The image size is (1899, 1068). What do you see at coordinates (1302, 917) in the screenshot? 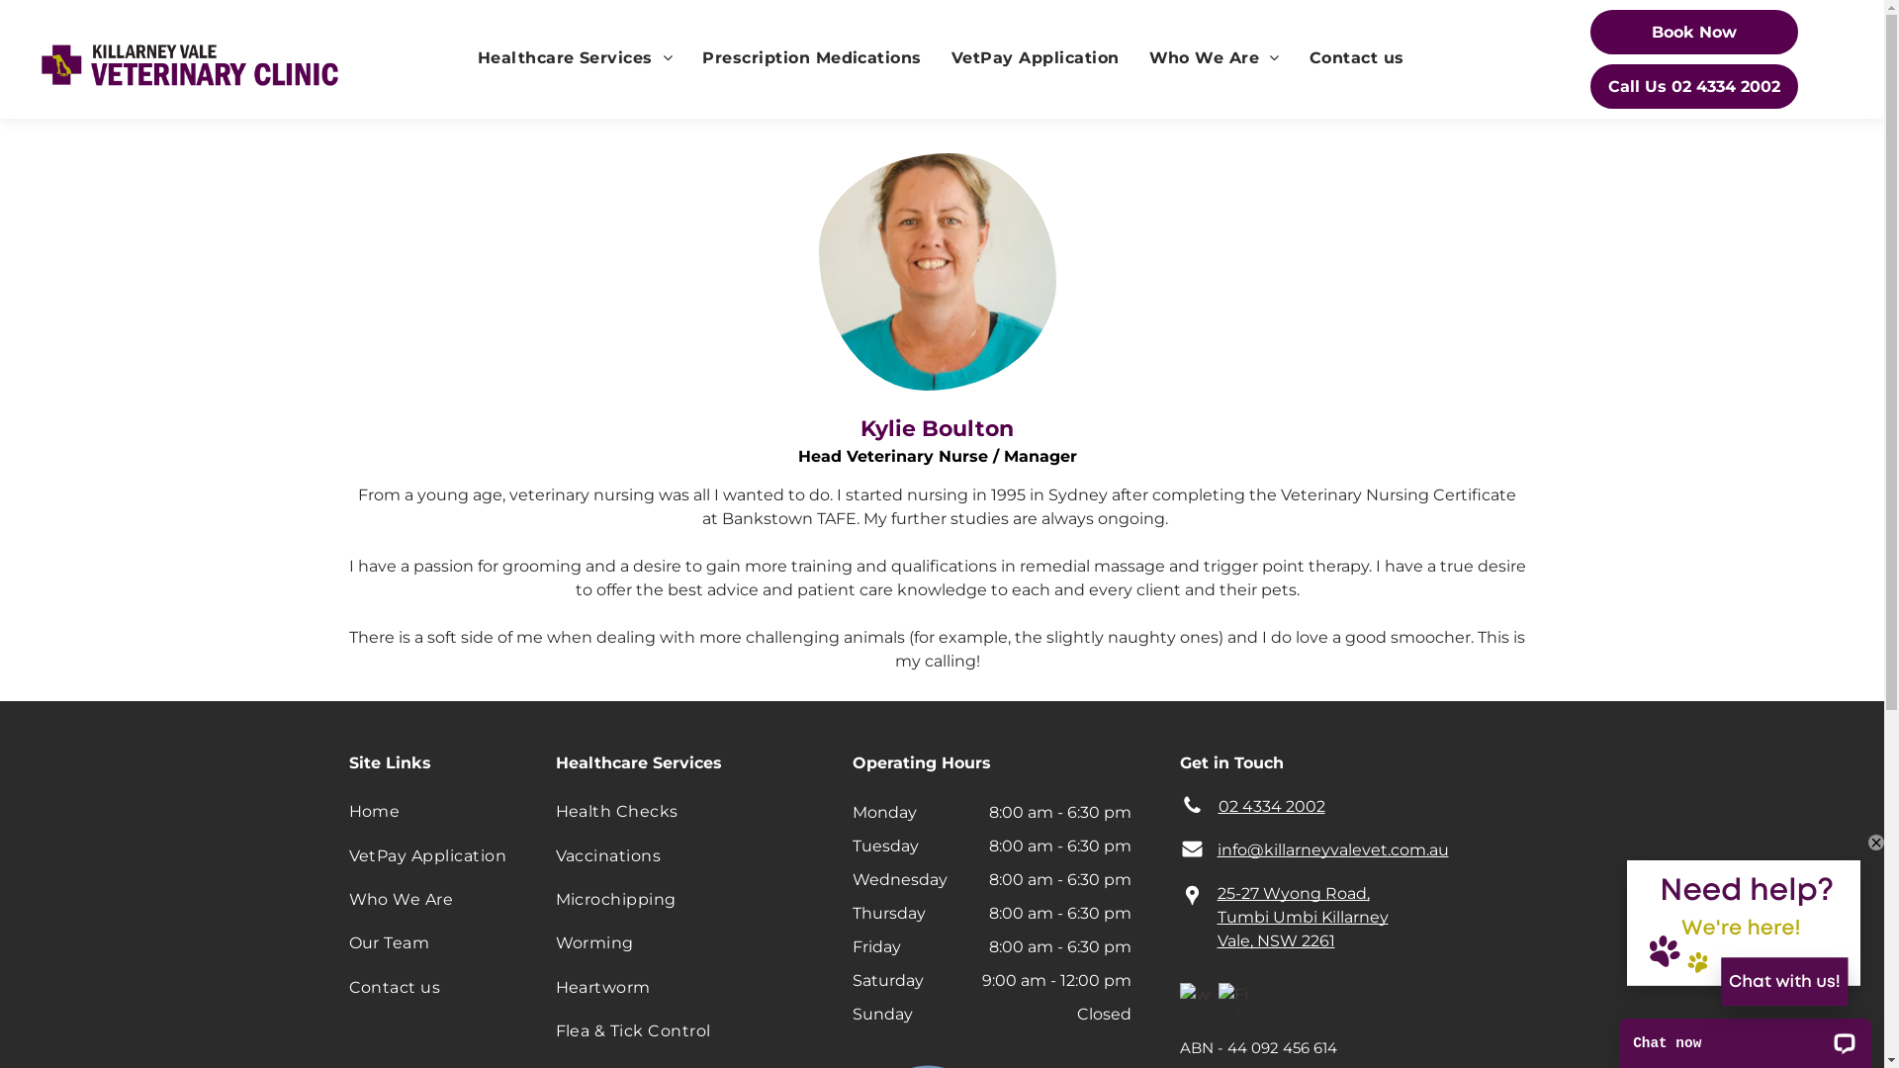
I see `25-27 Wyong Road, Tumbi Umbi Killarney Vale, NSW 2261` at bounding box center [1302, 917].